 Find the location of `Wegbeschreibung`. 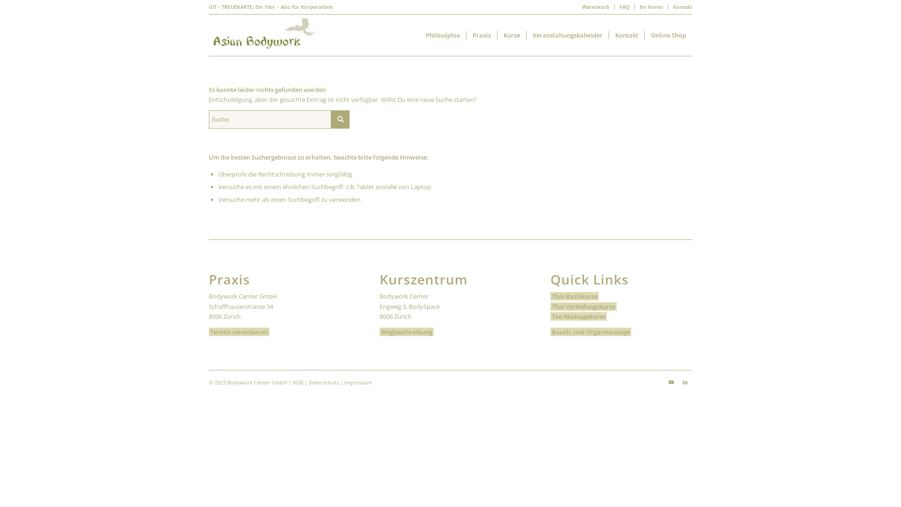

Wegbeschreibung is located at coordinates (406, 332).